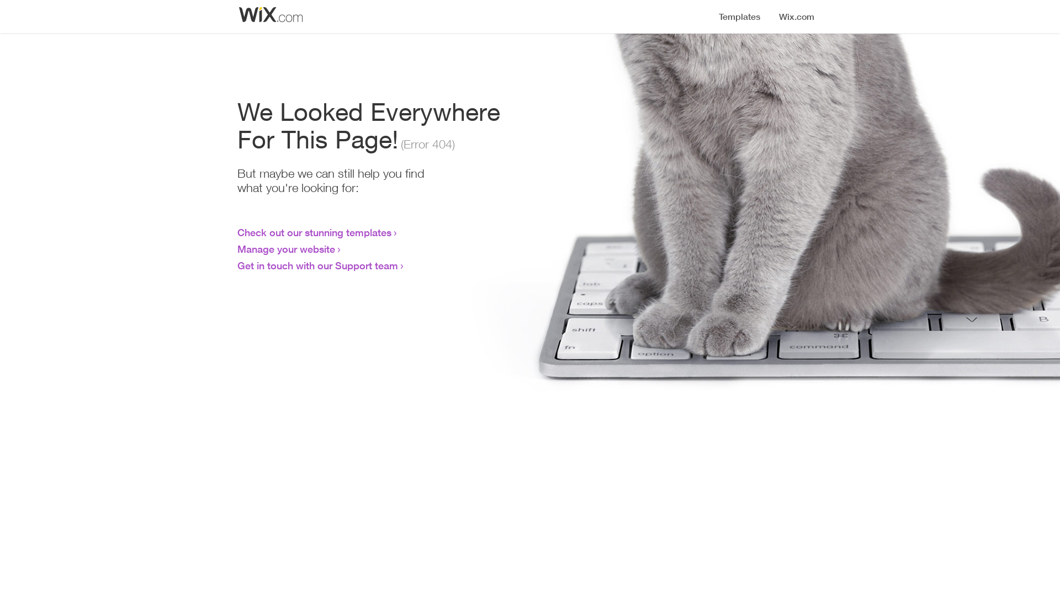 The height and width of the screenshot is (596, 1060). Describe the element at coordinates (286, 249) in the screenshot. I see `Manage your website` at that location.